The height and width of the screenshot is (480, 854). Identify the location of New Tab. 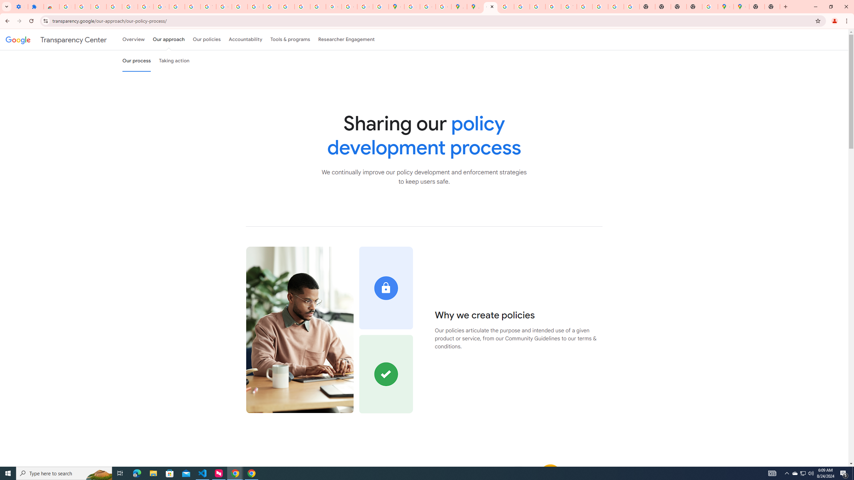
(772, 7).